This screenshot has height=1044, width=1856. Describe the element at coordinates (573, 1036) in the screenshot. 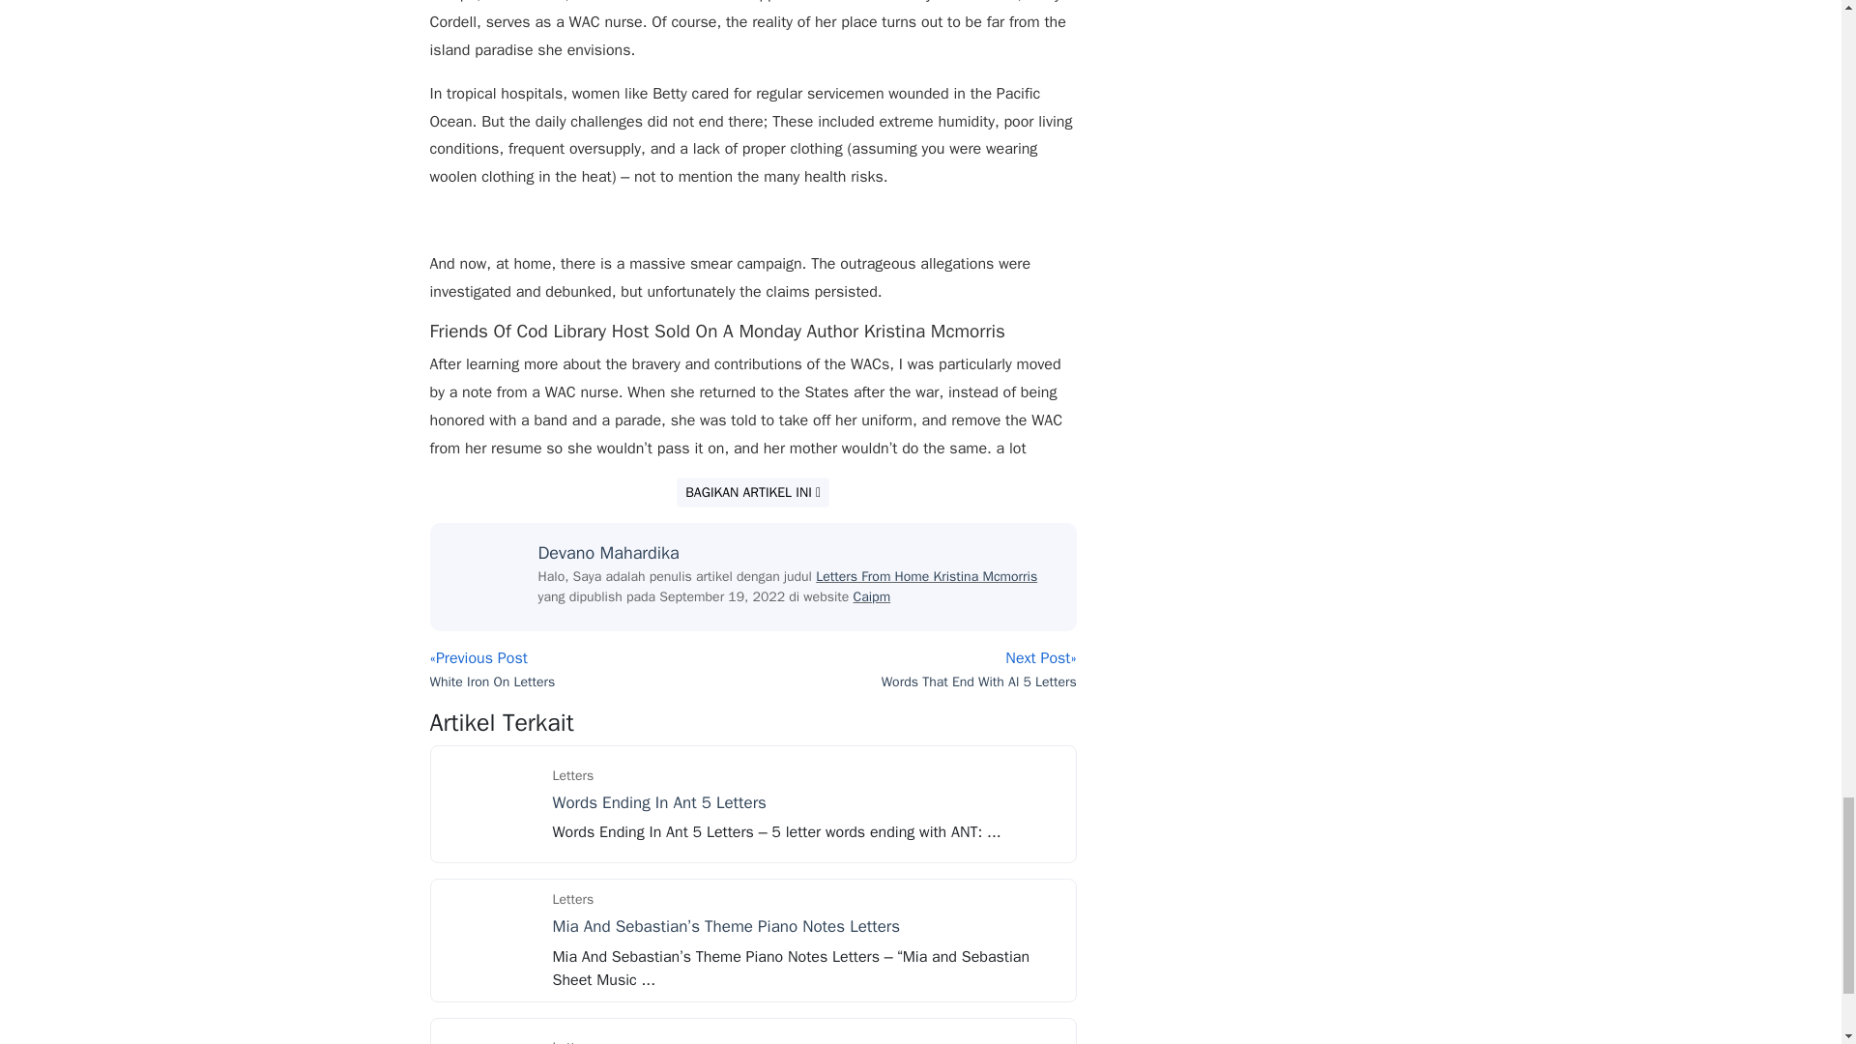

I see `Letters` at that location.